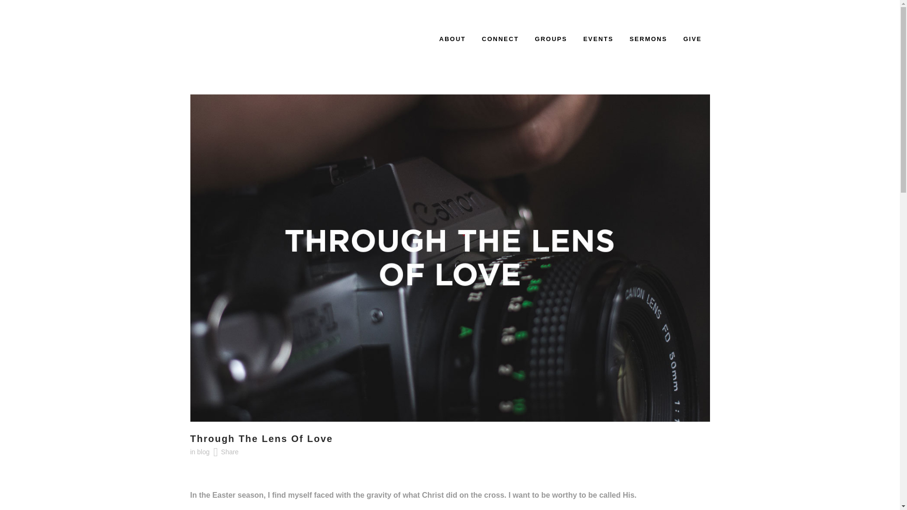 The image size is (907, 510). I want to click on GROUPS, so click(551, 39).